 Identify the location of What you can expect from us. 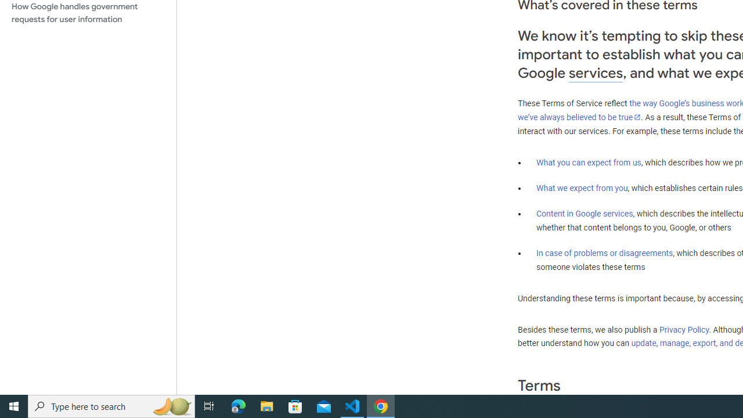
(589, 162).